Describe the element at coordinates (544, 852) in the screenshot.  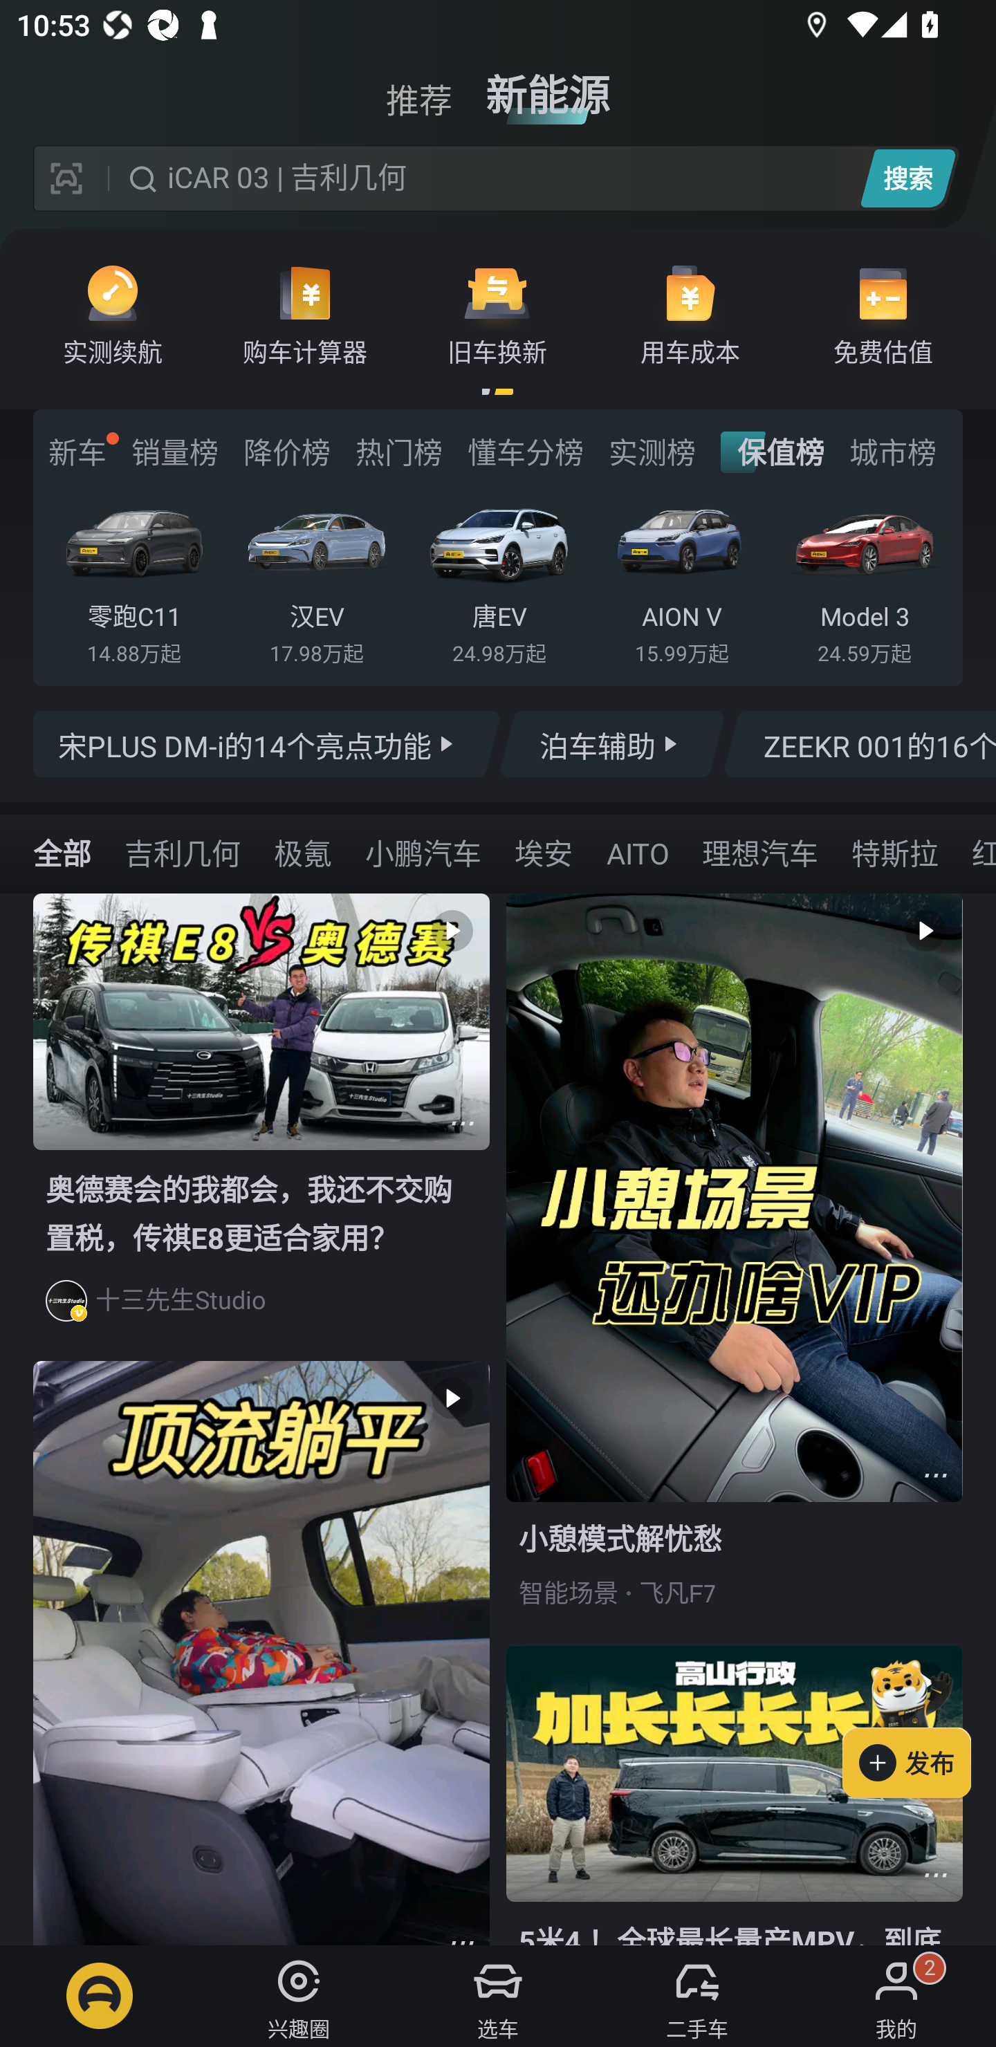
I see `埃安` at that location.